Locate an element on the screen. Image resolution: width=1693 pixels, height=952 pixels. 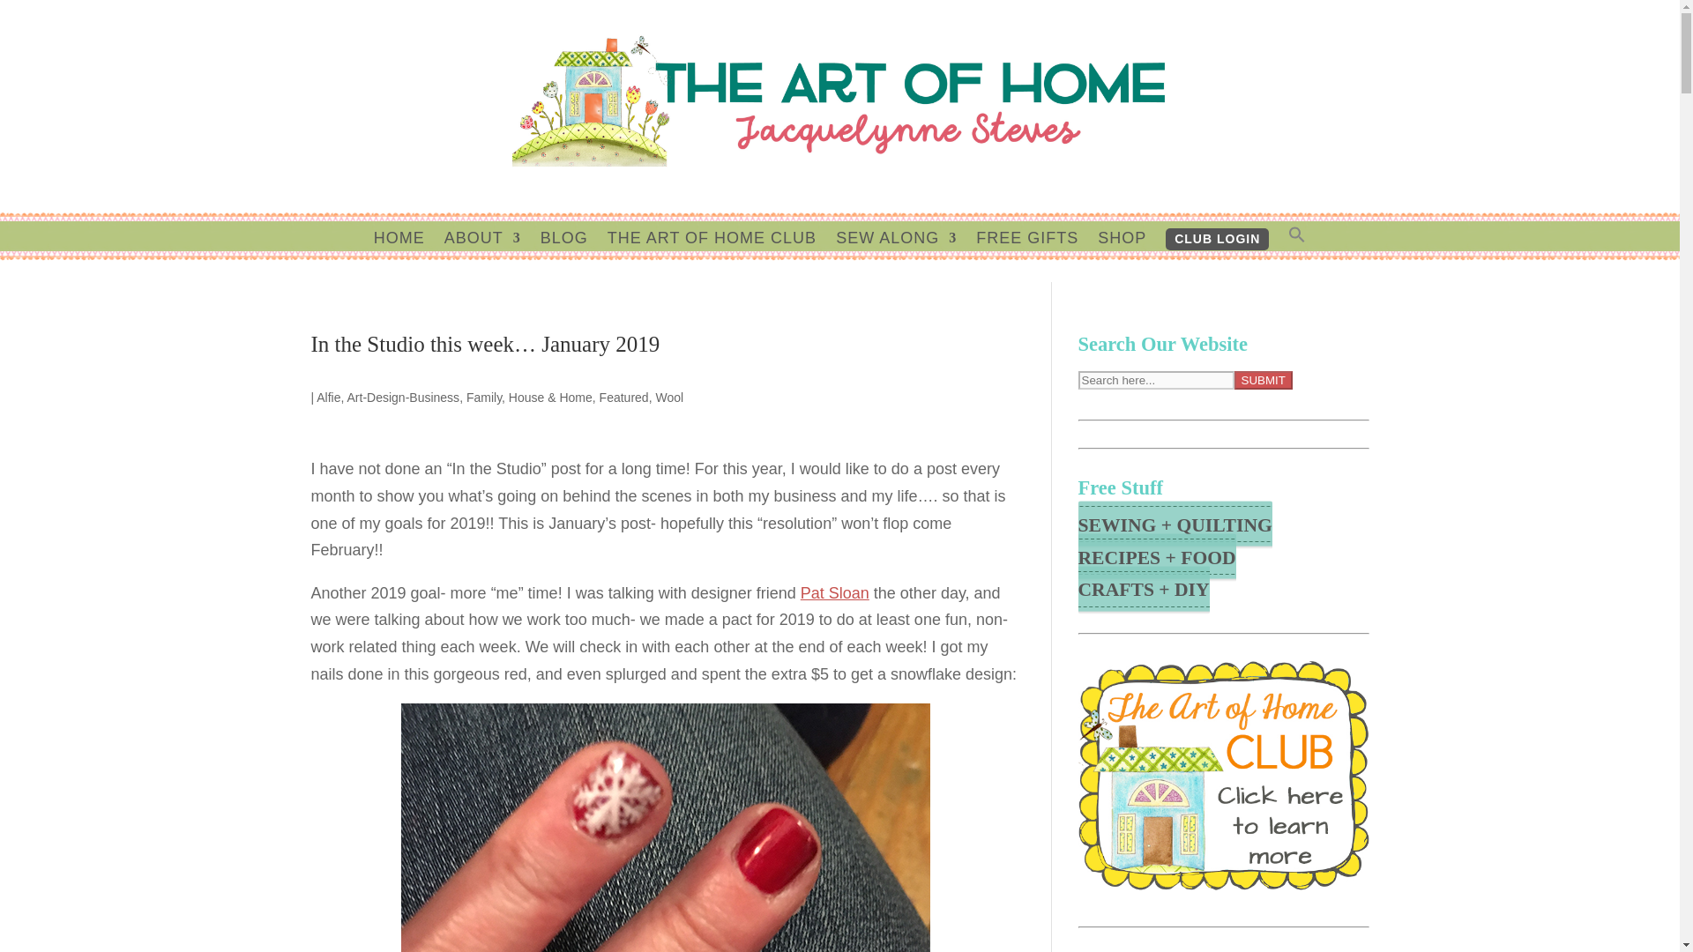
THE ART OF HOME CLUB is located at coordinates (712, 256).